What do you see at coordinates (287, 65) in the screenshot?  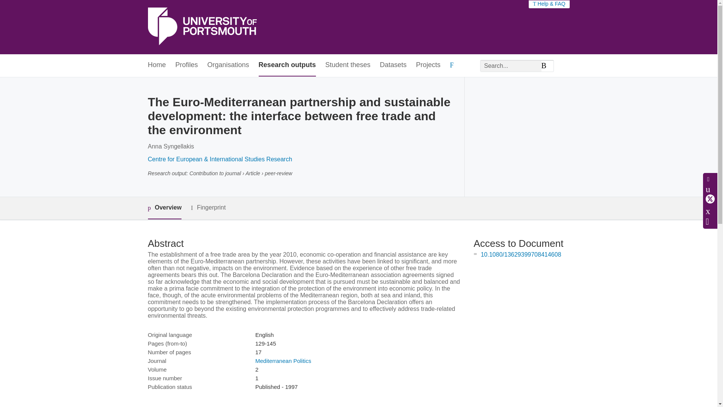 I see `Research outputs` at bounding box center [287, 65].